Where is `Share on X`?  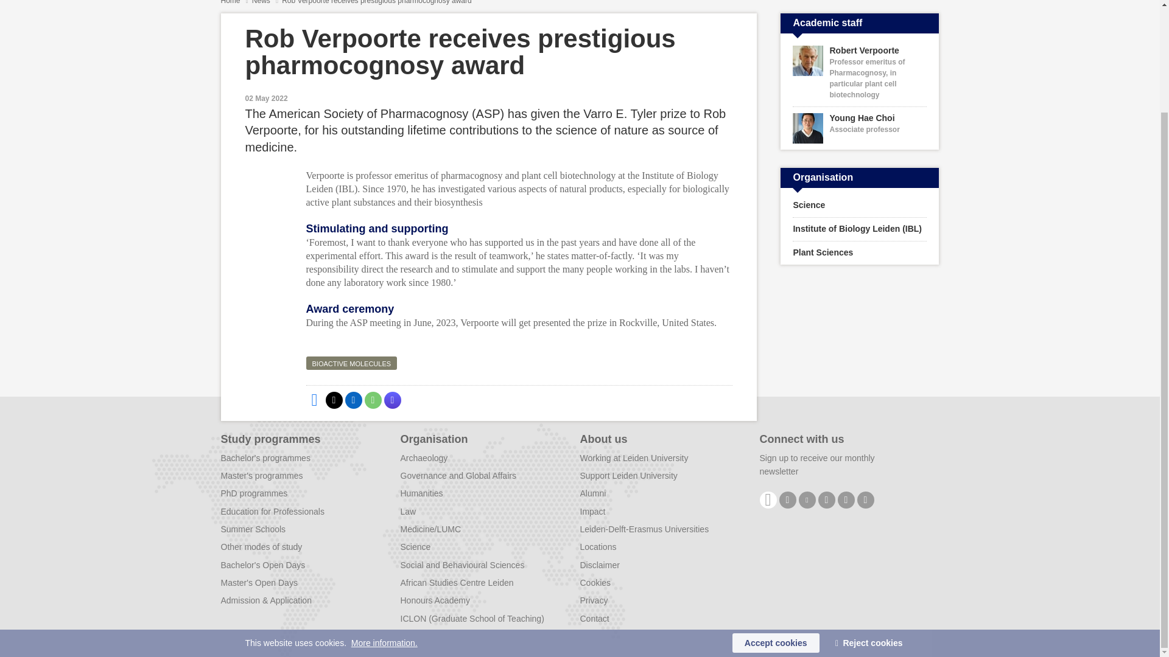
Share on X is located at coordinates (230, 2).